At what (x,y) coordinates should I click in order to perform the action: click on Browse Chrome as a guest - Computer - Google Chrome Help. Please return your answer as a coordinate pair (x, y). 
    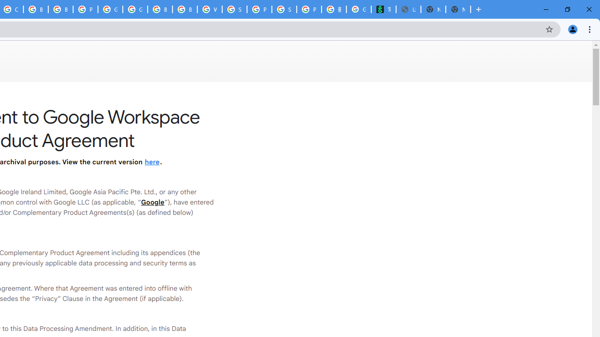
    Looking at the image, I should click on (36, 9).